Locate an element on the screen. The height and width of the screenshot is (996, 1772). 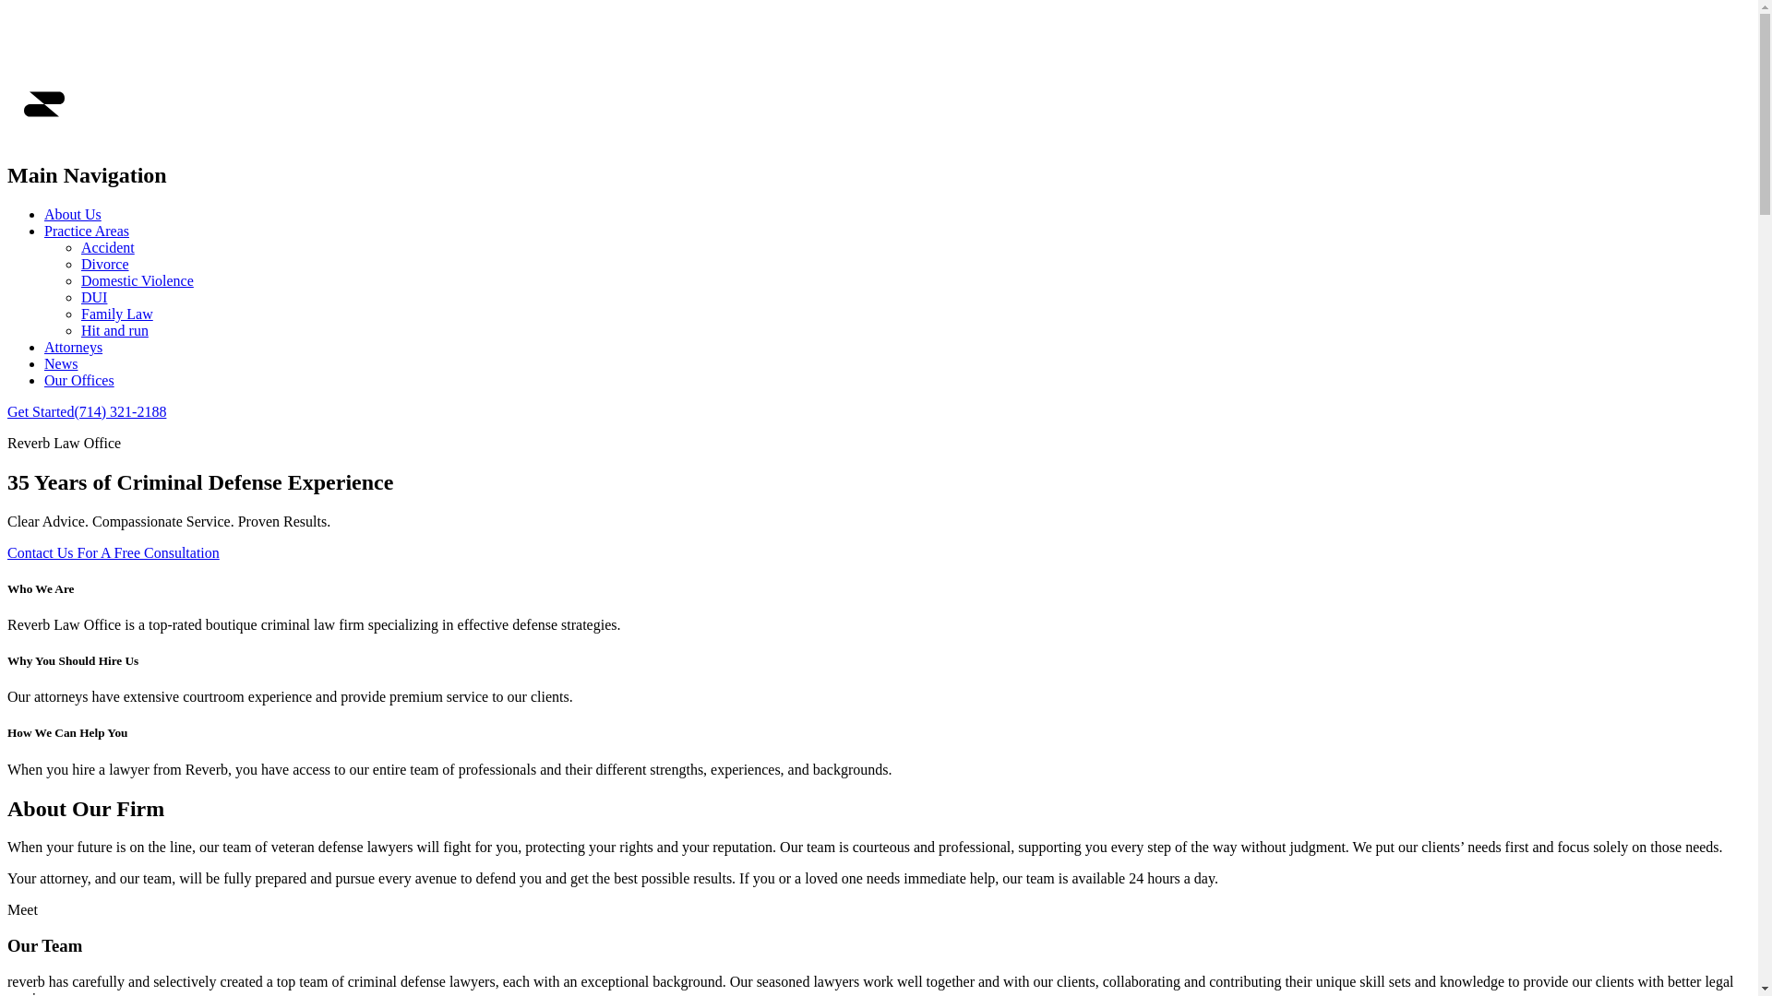
Get Started is located at coordinates (41, 411).